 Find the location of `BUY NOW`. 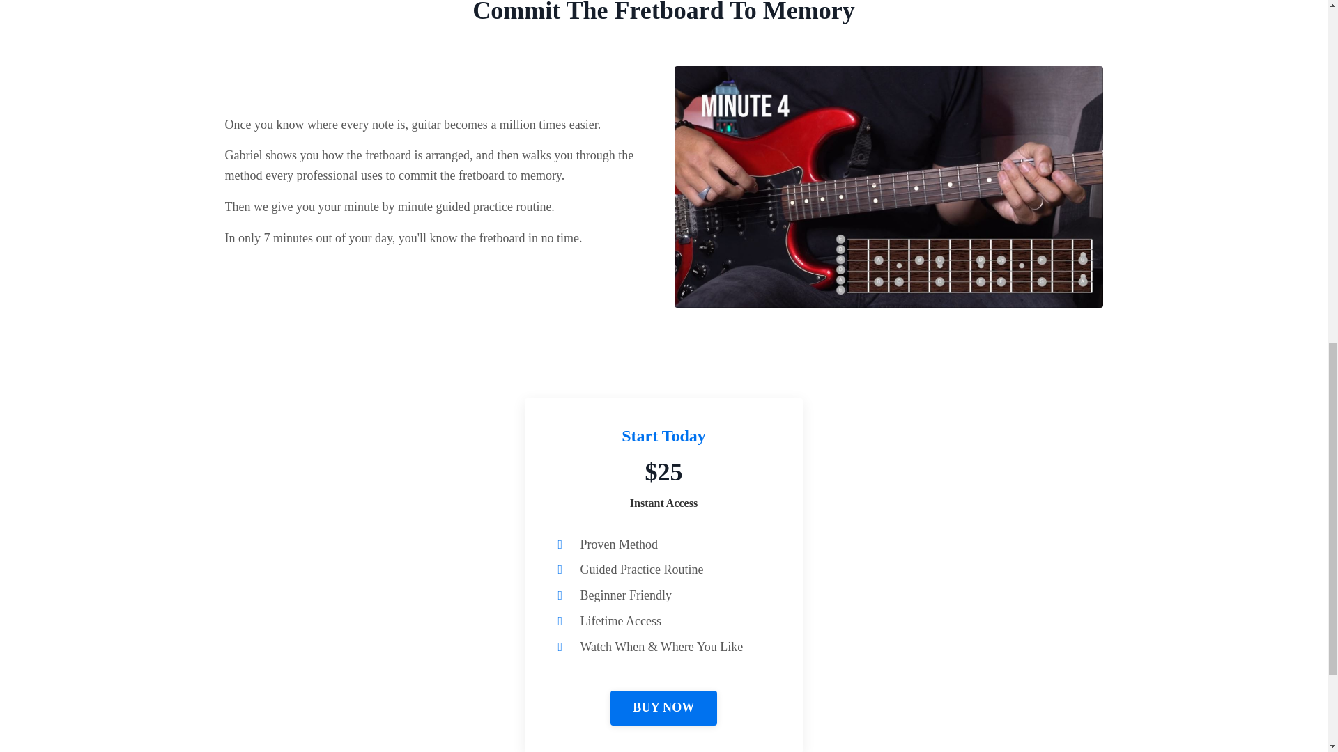

BUY NOW is located at coordinates (663, 708).